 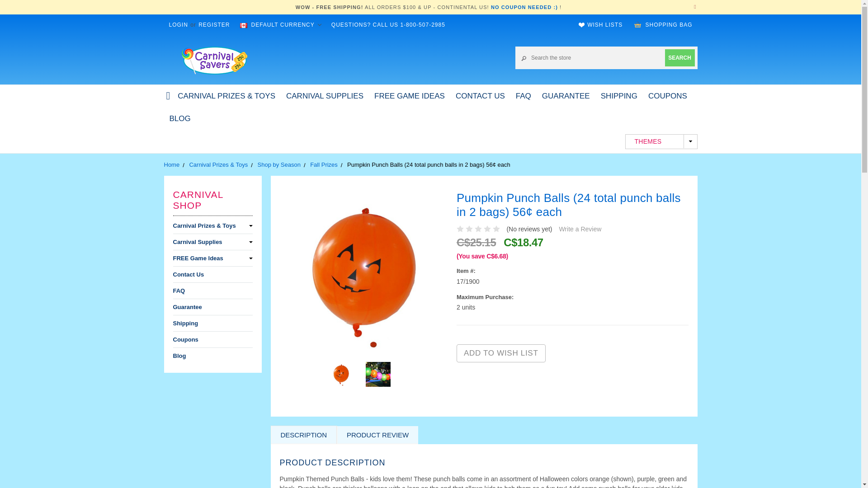 I want to click on Search, so click(x=679, y=57).